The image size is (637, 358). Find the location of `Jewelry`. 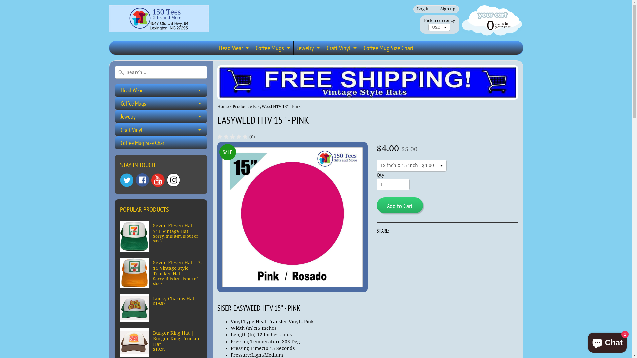

Jewelry is located at coordinates (161, 117).